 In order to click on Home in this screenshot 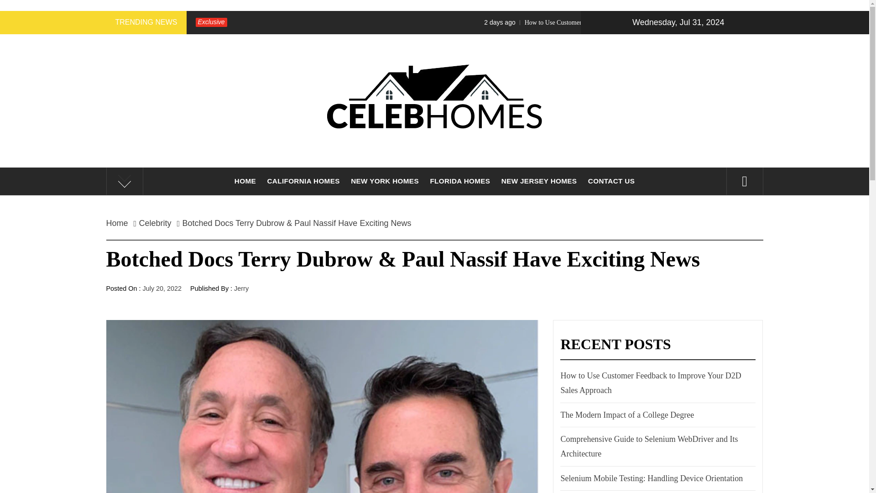, I will do `click(120, 223)`.